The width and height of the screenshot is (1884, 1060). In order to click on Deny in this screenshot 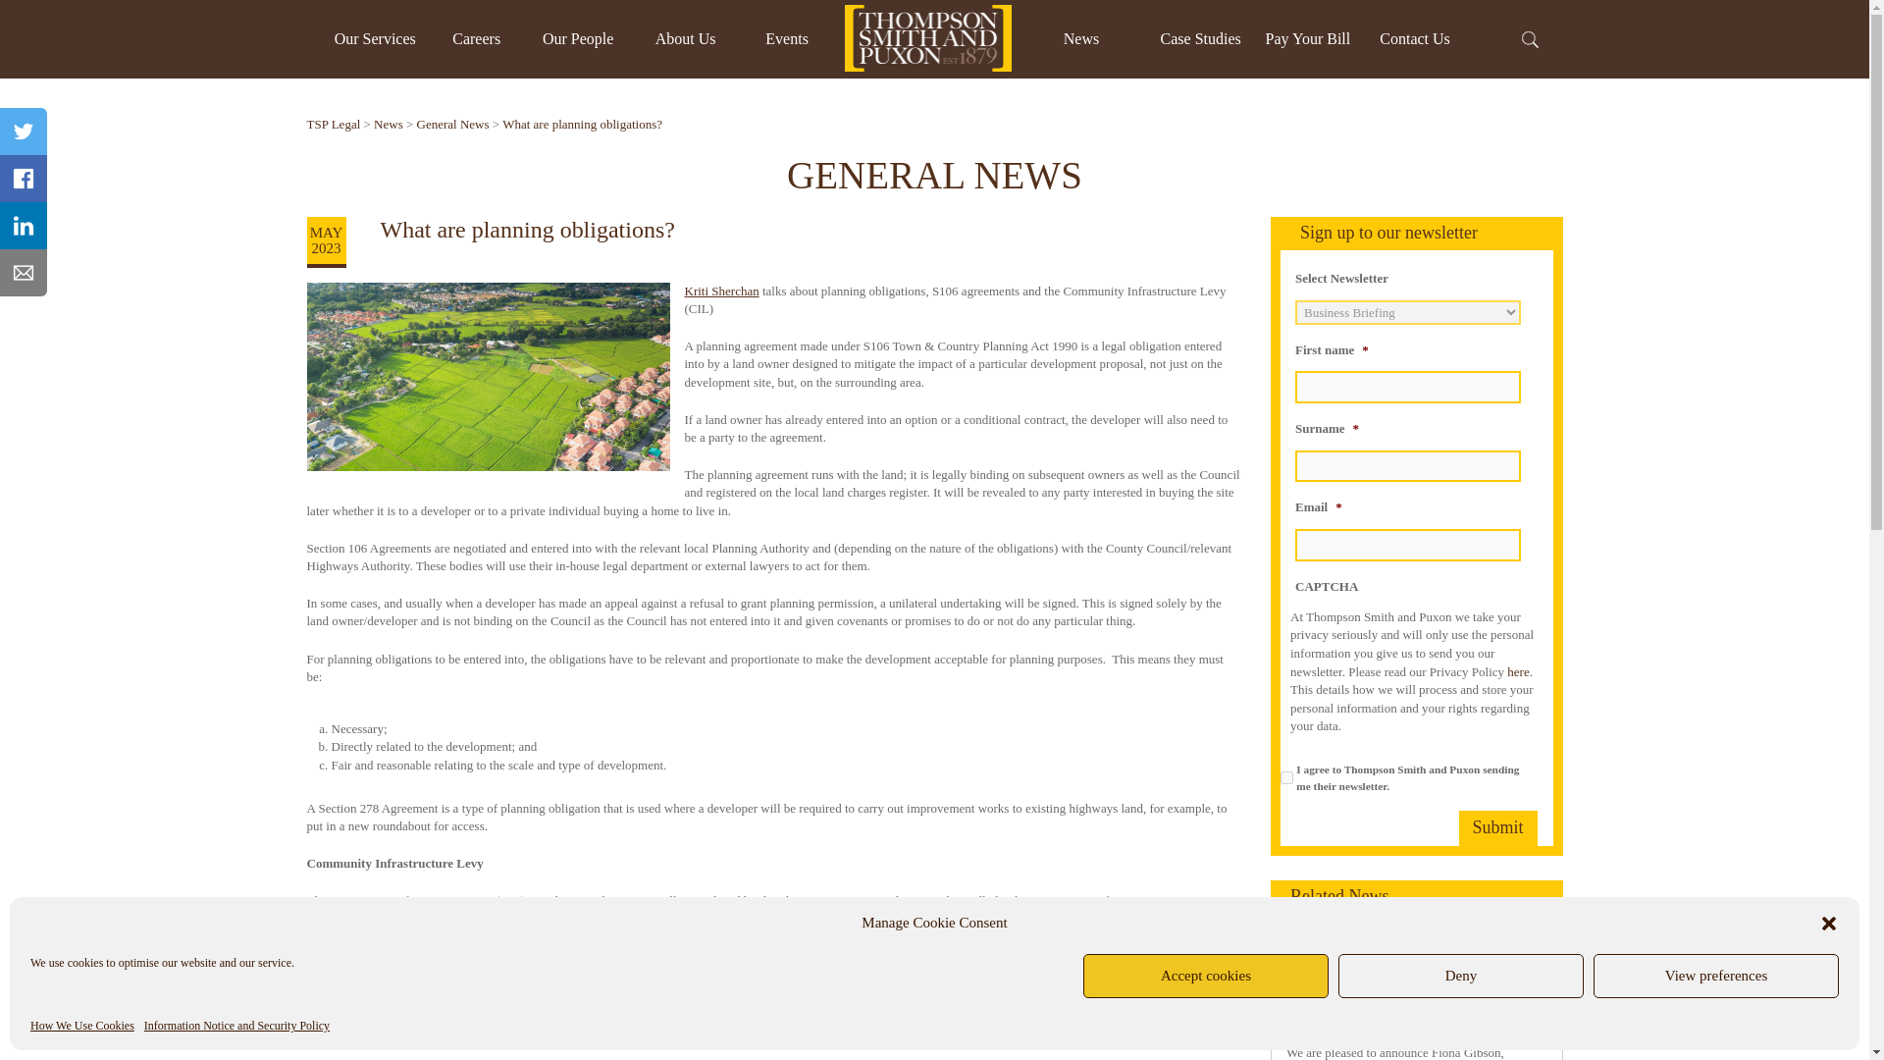, I will do `click(1460, 976)`.